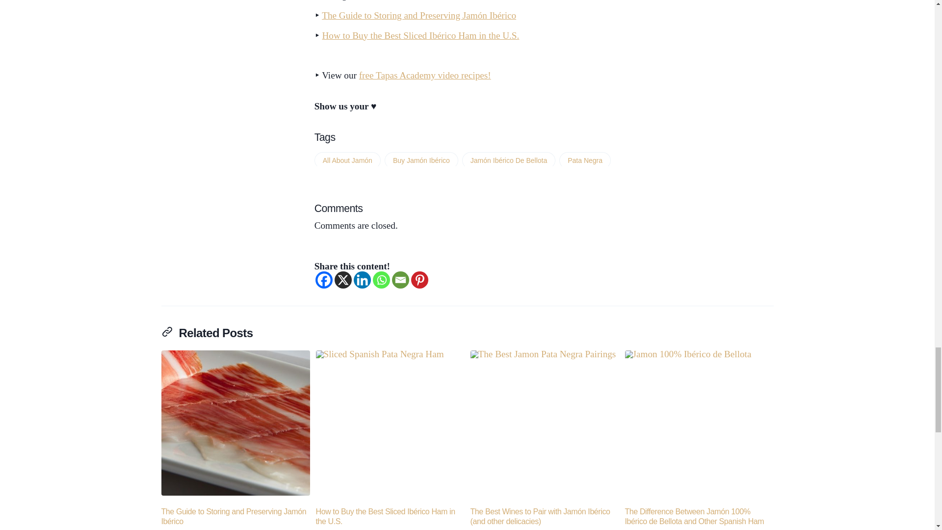 Image resolution: width=942 pixels, height=530 pixels. I want to click on X, so click(342, 280).